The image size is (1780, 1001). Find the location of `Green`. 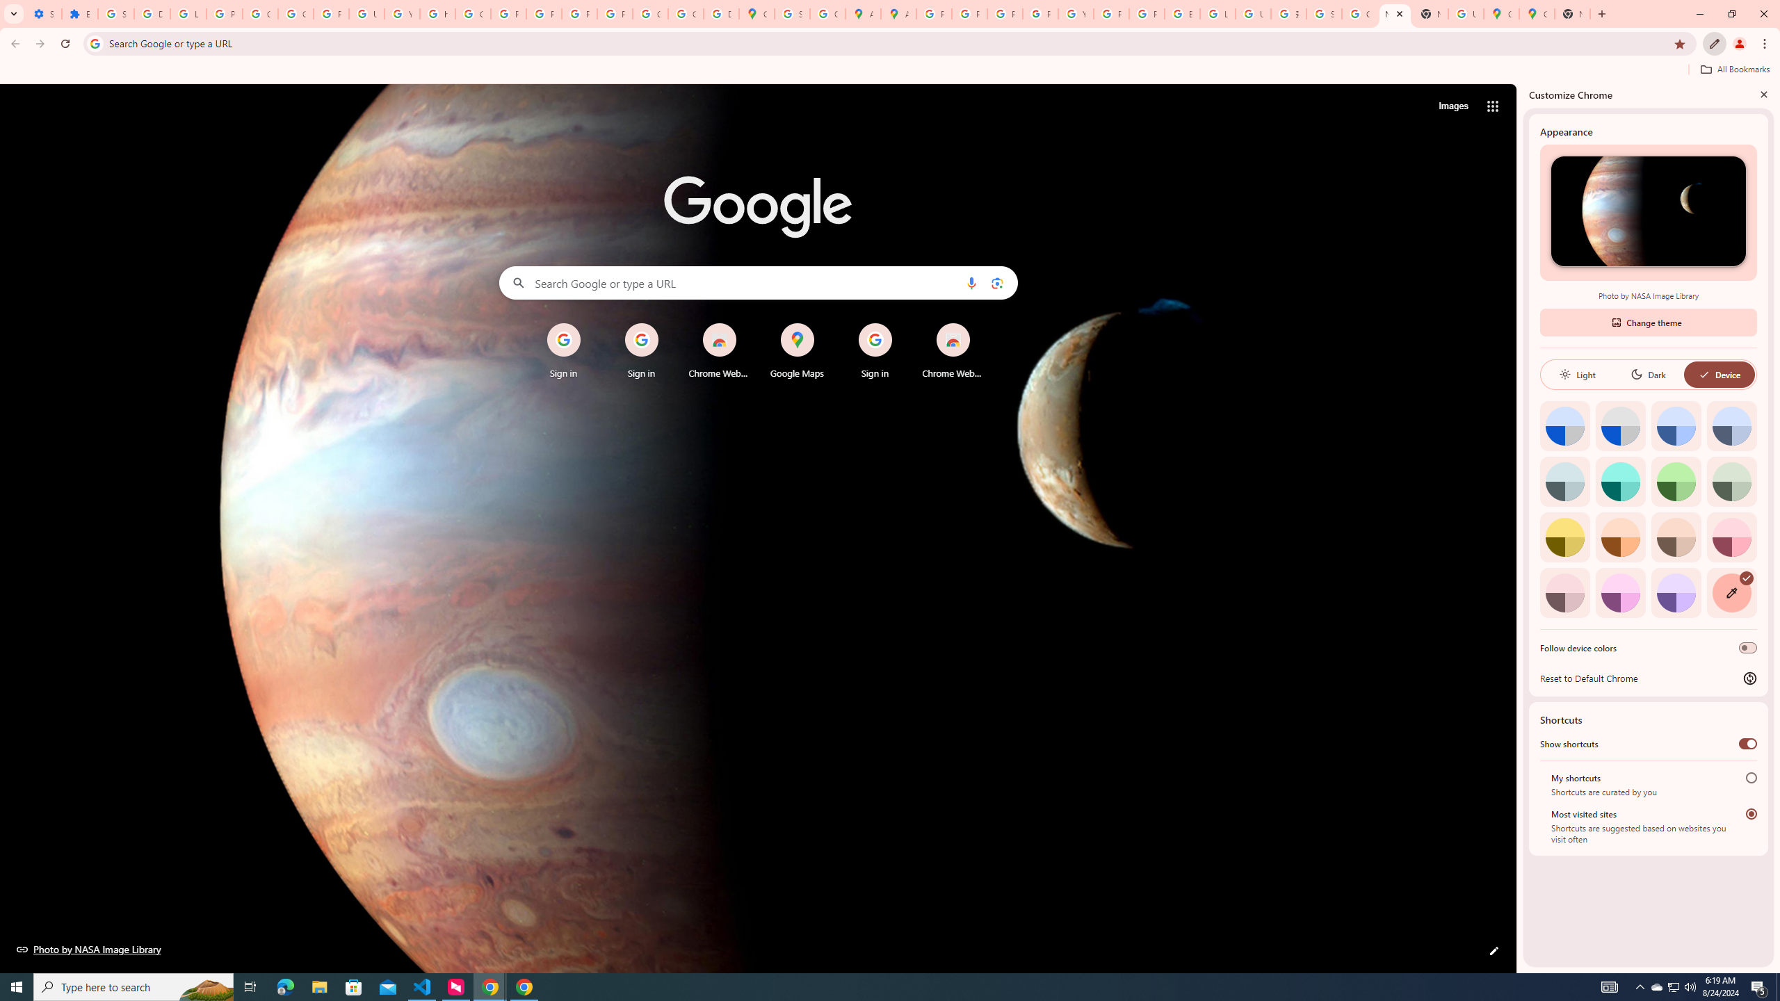

Green is located at coordinates (1676, 481).